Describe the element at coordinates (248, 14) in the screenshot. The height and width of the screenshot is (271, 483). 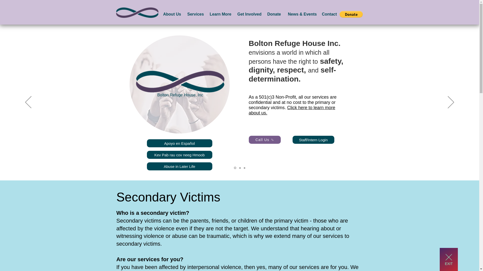
I see `Get Involved` at that location.